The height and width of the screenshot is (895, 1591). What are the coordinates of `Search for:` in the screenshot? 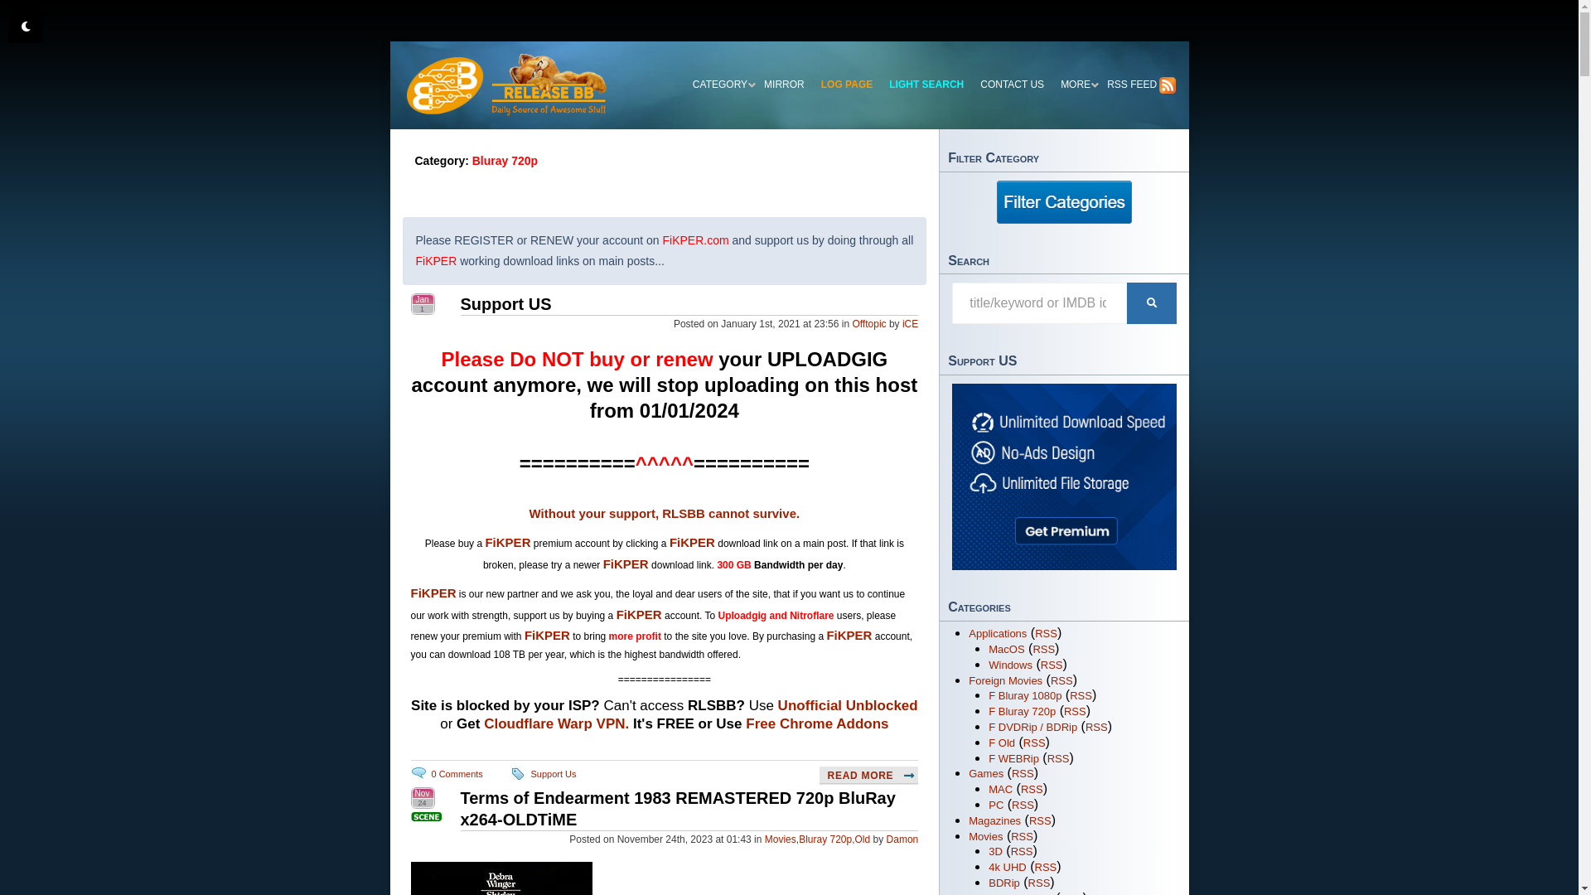 It's located at (1039, 303).